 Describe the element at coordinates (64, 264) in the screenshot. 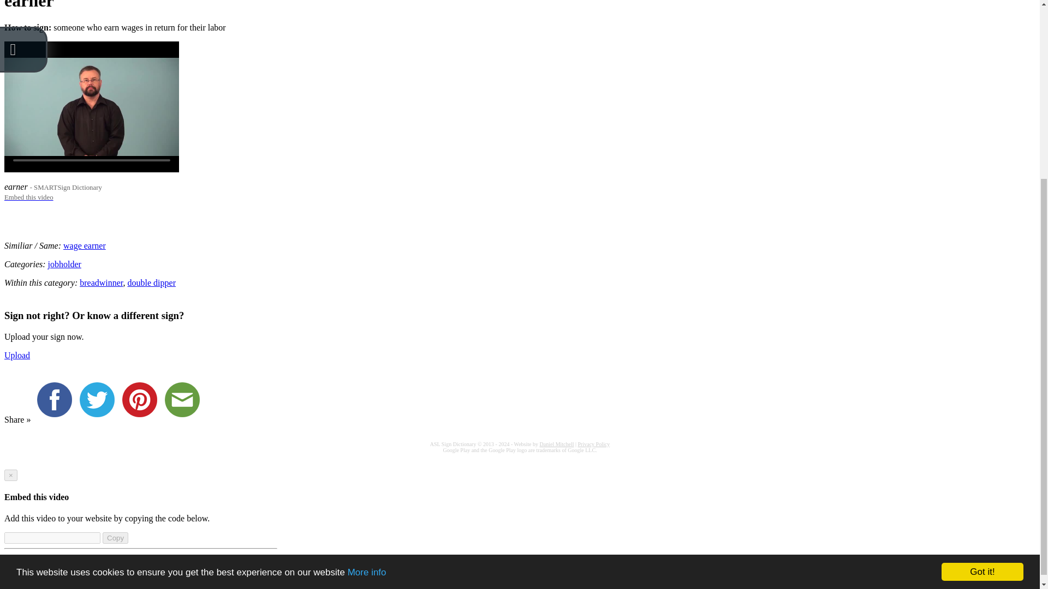

I see `jobholder` at that location.